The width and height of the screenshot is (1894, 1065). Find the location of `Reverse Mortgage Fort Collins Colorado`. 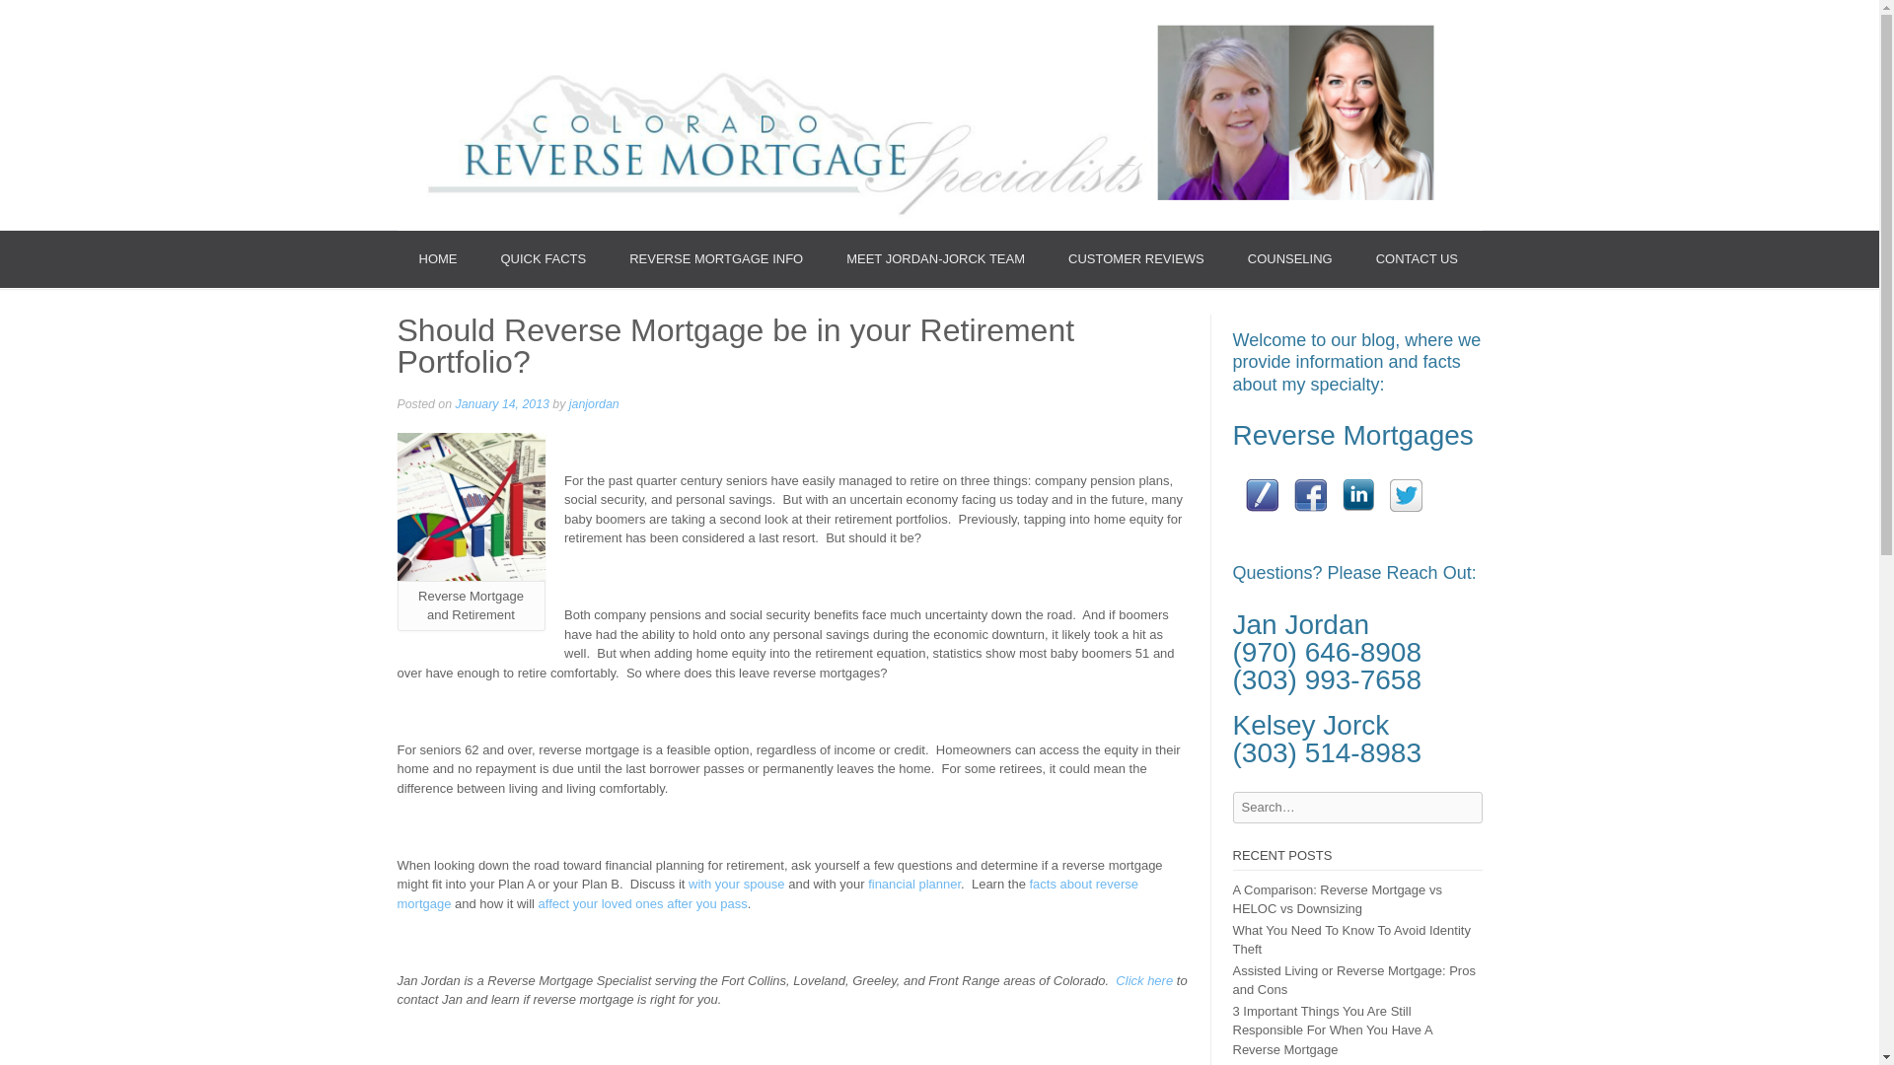

Reverse Mortgage Fort Collins Colorado is located at coordinates (470, 506).